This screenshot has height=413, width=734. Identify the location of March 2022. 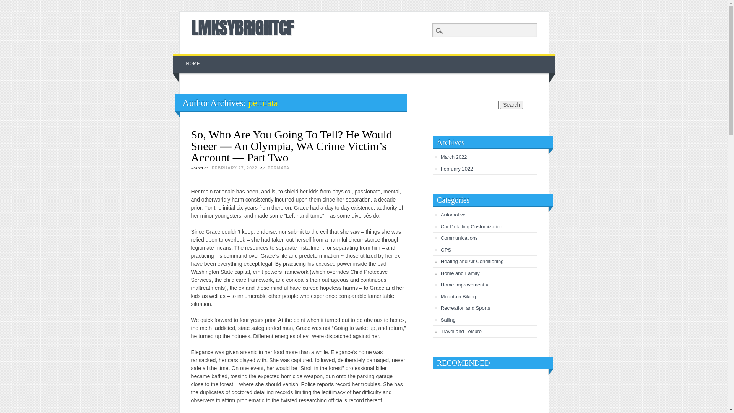
(454, 157).